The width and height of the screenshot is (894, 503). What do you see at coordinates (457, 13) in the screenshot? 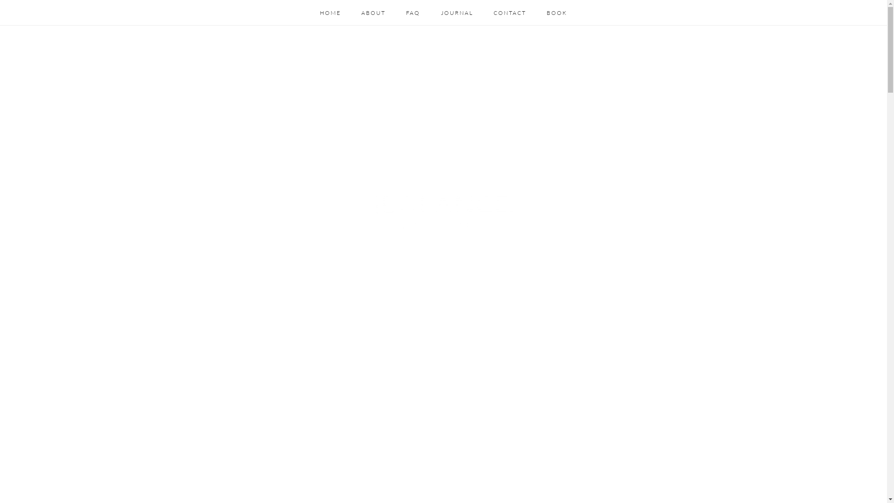
I see `JOURNAL` at bounding box center [457, 13].